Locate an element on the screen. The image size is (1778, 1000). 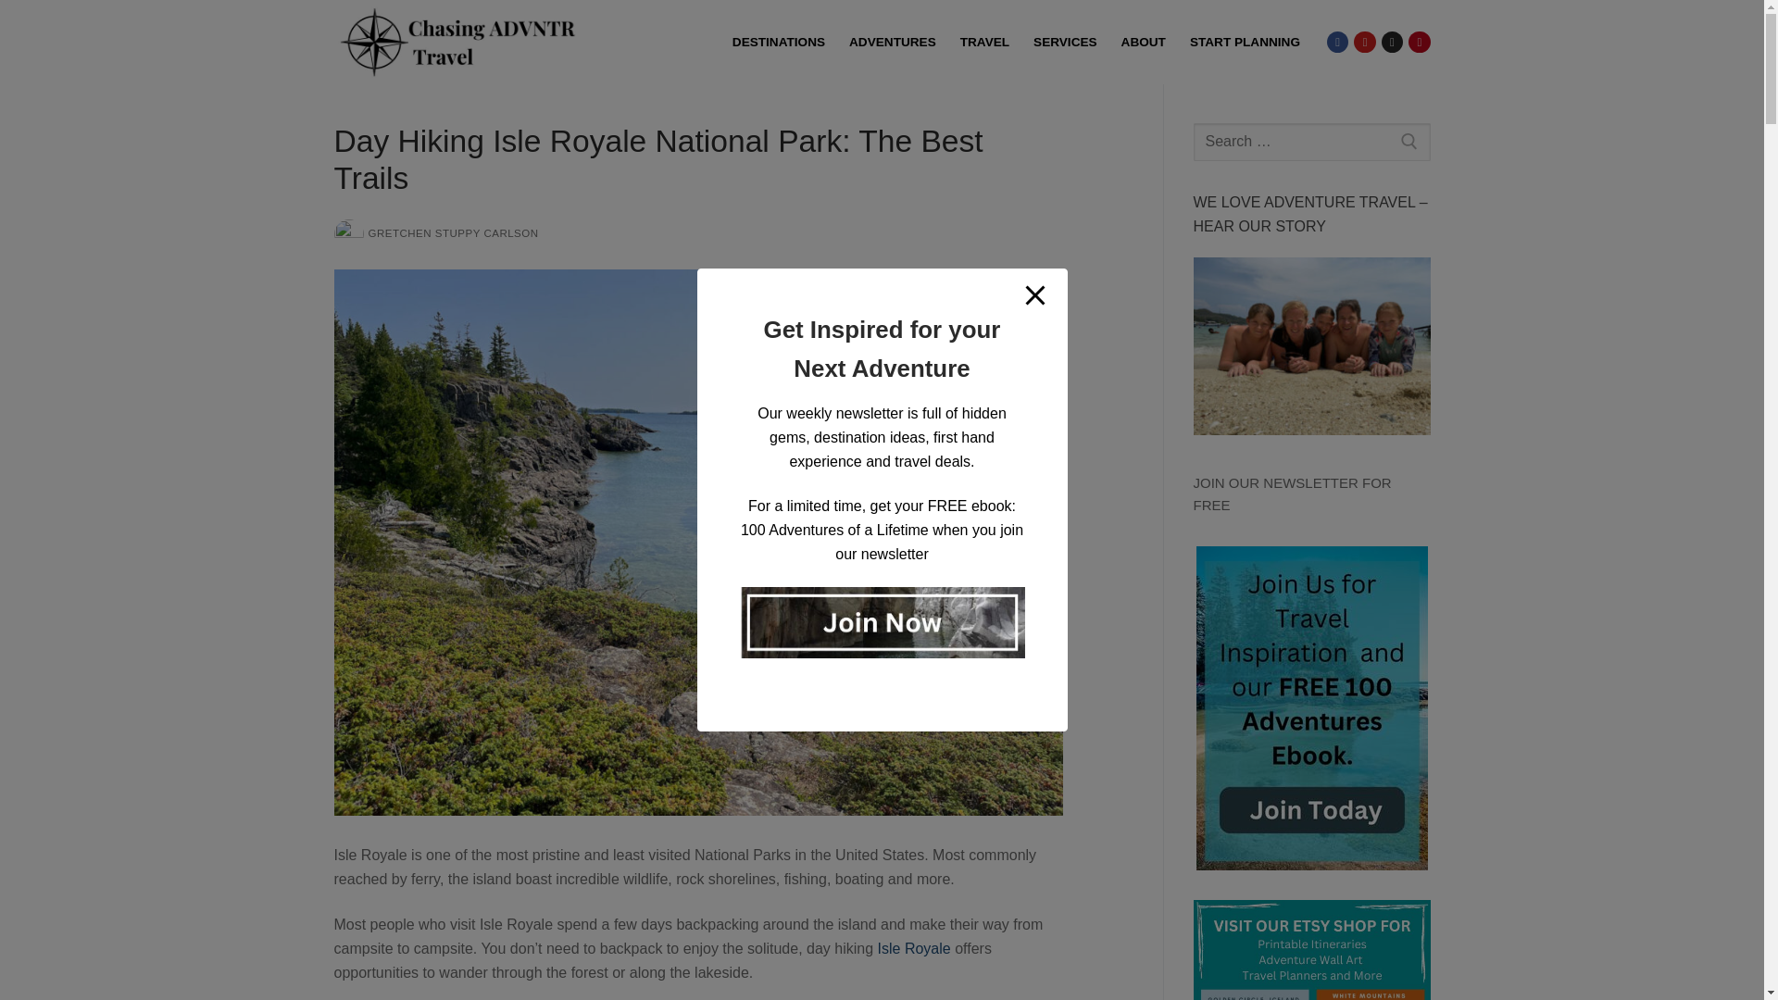
Instagram is located at coordinates (1392, 41).